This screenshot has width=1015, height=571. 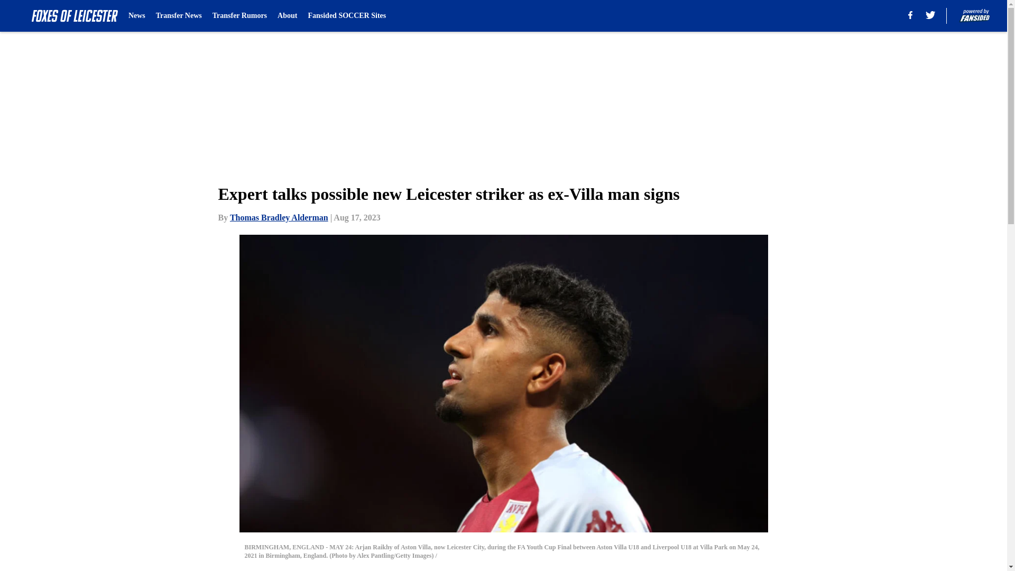 What do you see at coordinates (179, 16) in the screenshot?
I see `Transfer News` at bounding box center [179, 16].